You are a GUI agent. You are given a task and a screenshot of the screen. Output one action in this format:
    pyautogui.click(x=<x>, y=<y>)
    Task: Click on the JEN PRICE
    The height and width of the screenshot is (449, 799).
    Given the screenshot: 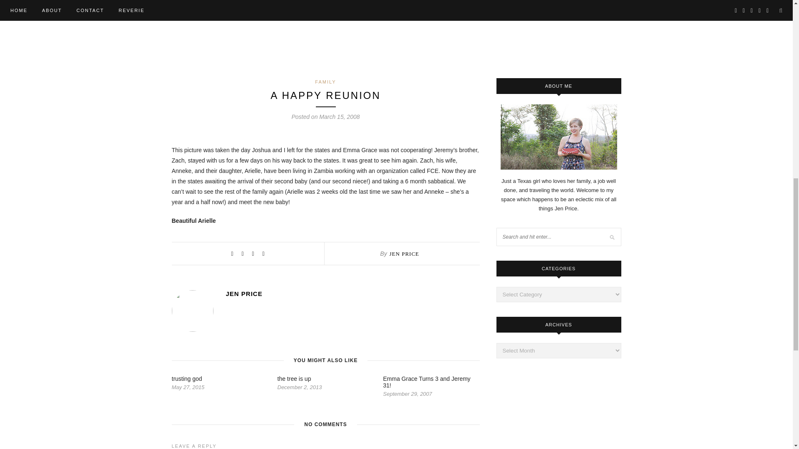 What is the action you would take?
    pyautogui.click(x=404, y=254)
    